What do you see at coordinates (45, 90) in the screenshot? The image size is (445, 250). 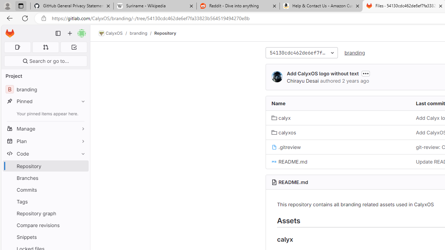 I see `B branding` at bounding box center [45, 90].